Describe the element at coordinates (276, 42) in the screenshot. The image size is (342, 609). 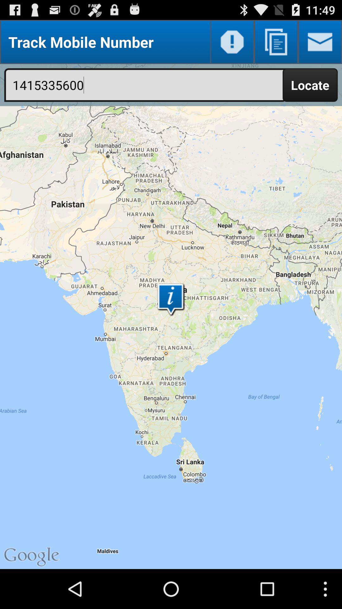
I see `copy tool` at that location.